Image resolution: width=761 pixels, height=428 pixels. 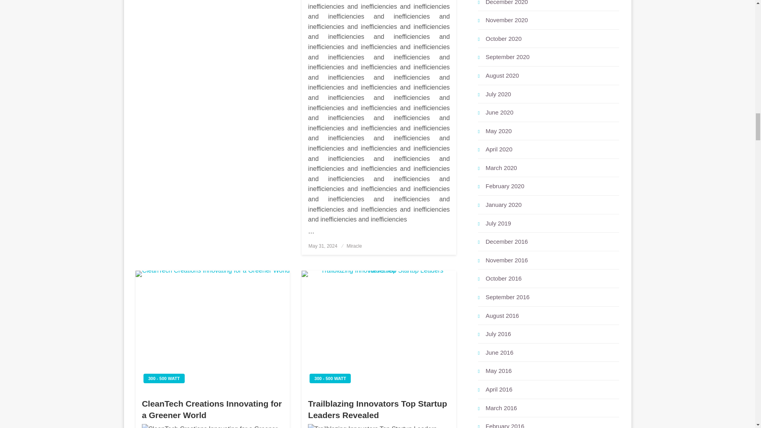 What do you see at coordinates (379, 426) in the screenshot?
I see `Trailblazing Innovators Top Startup Leaders Revealed` at bounding box center [379, 426].